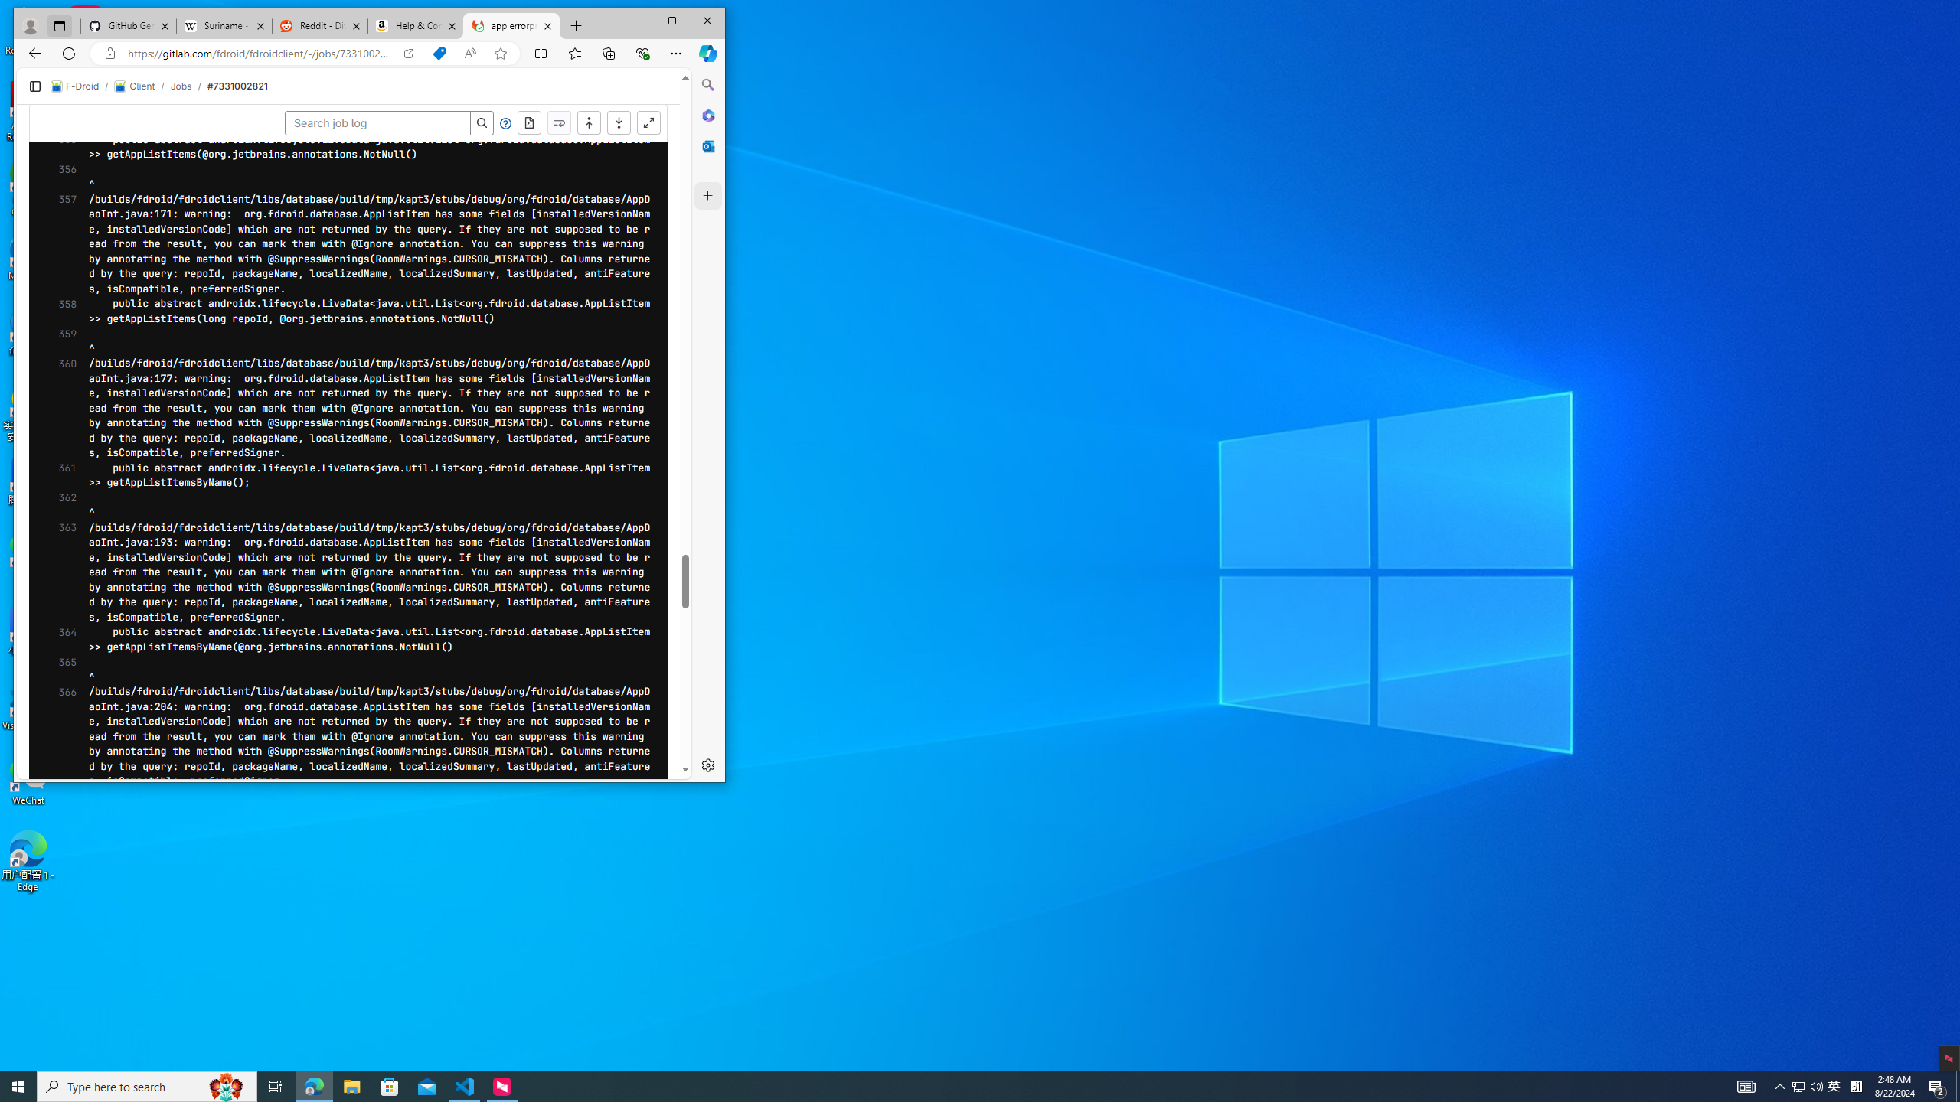  I want to click on 398, so click(55, 165).